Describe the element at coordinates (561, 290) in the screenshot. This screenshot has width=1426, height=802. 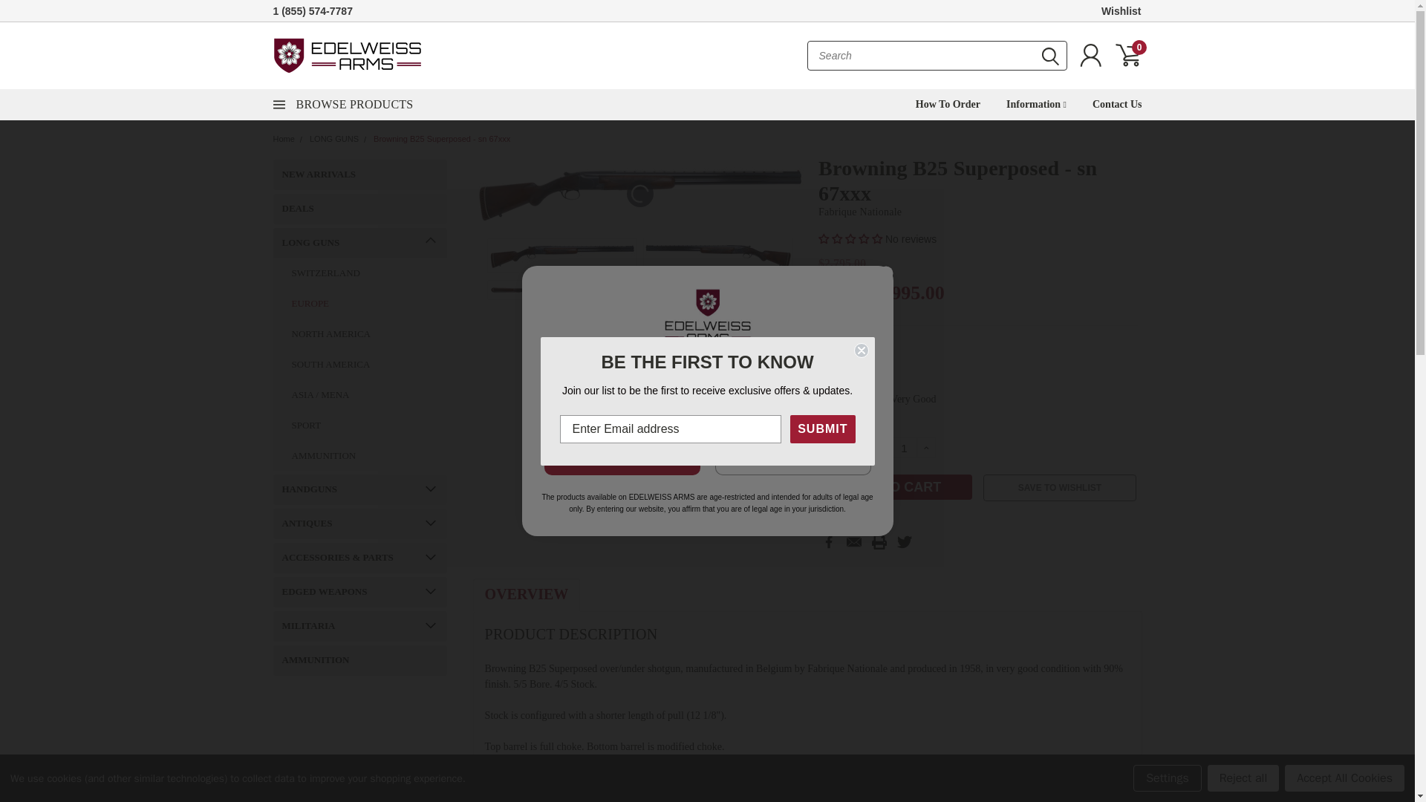
I see `Browning B25 Superposed - sn 67xxx` at that location.